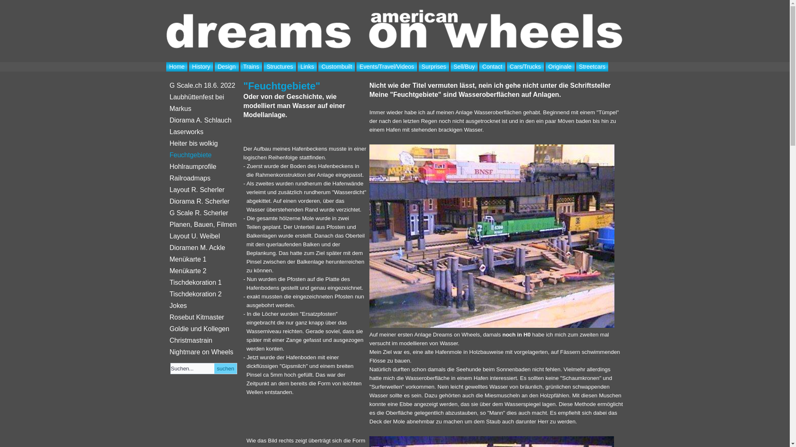 This screenshot has height=447, width=796. What do you see at coordinates (280, 67) in the screenshot?
I see `Structures` at bounding box center [280, 67].